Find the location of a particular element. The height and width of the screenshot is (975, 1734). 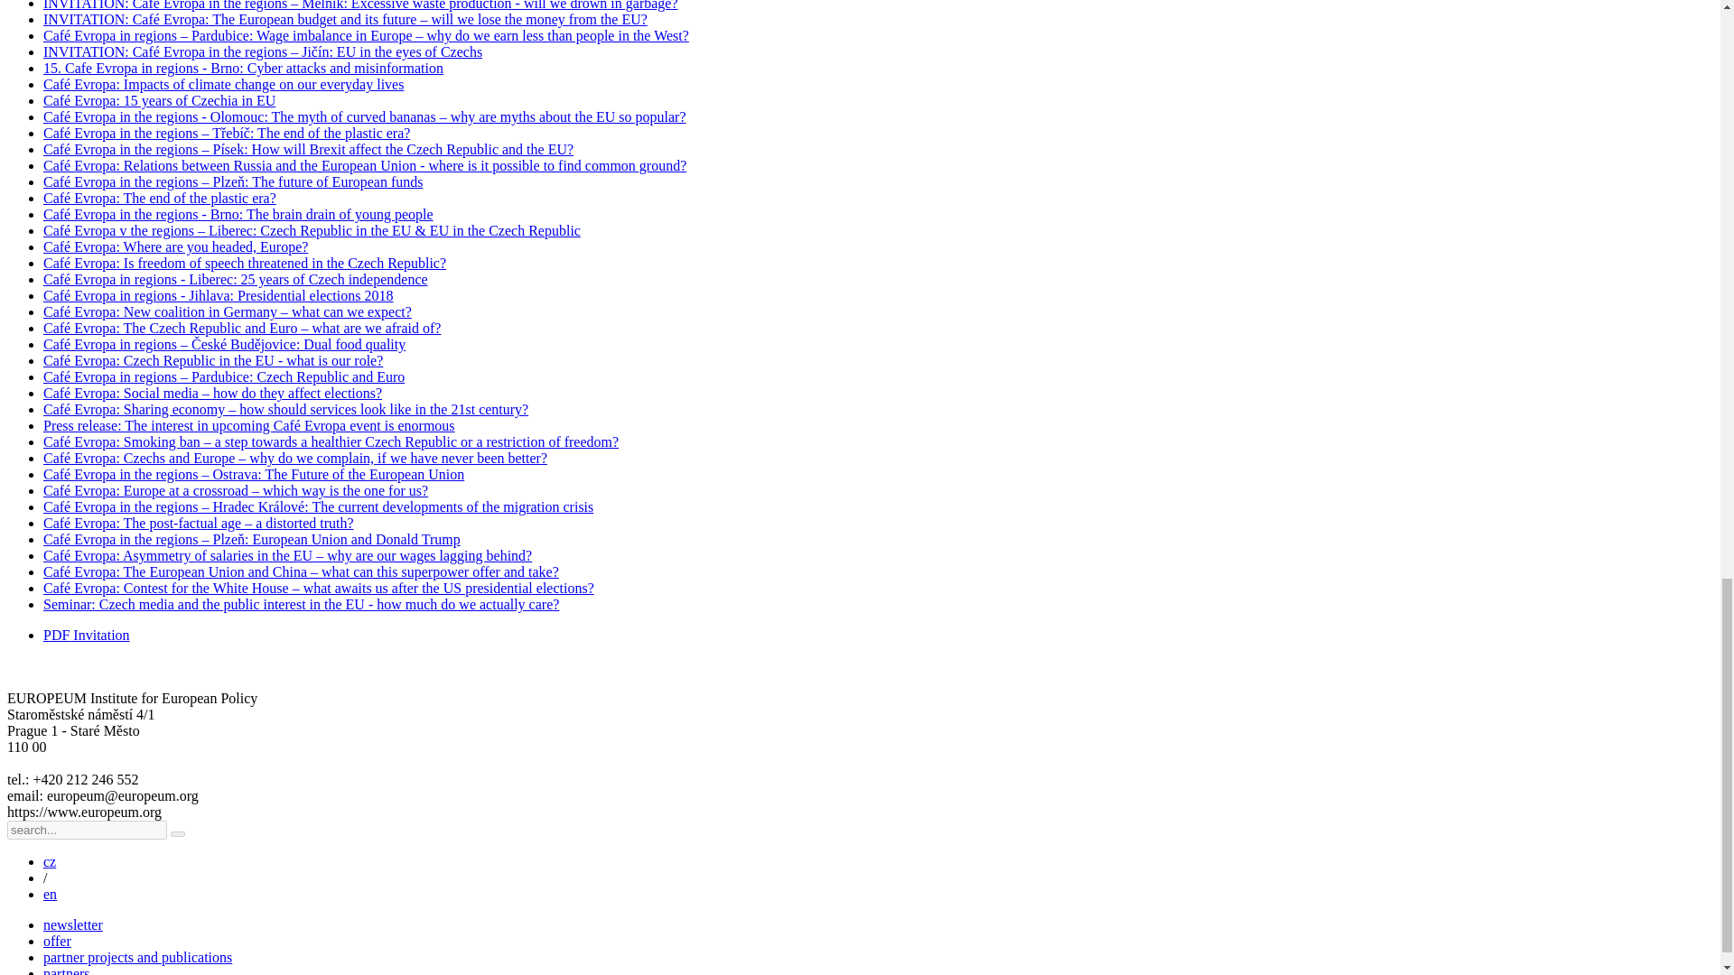

newsletter is located at coordinates (72, 924).